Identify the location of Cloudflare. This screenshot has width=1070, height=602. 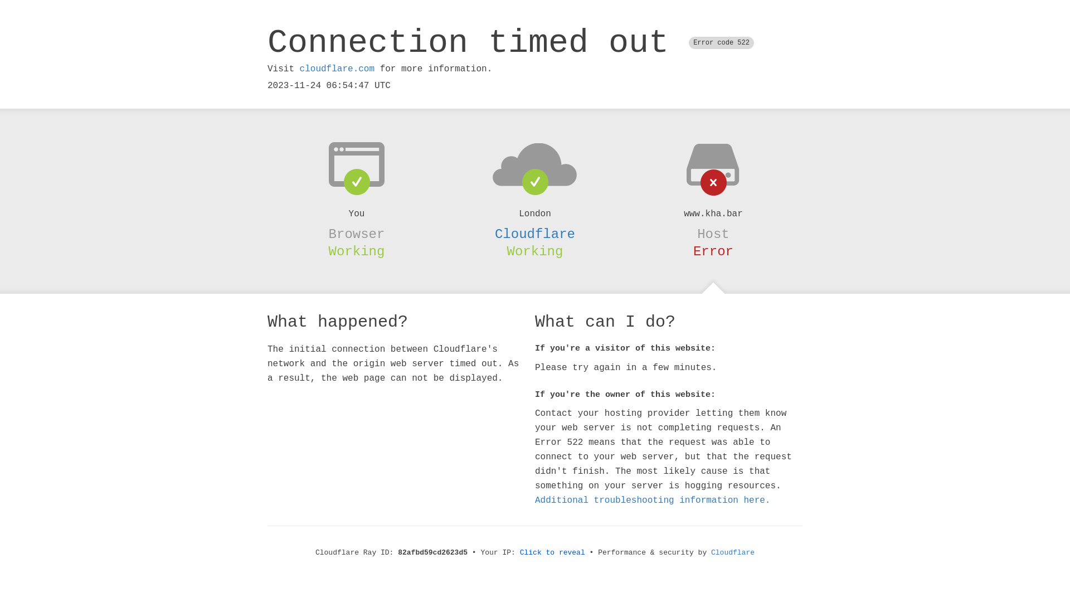
(535, 234).